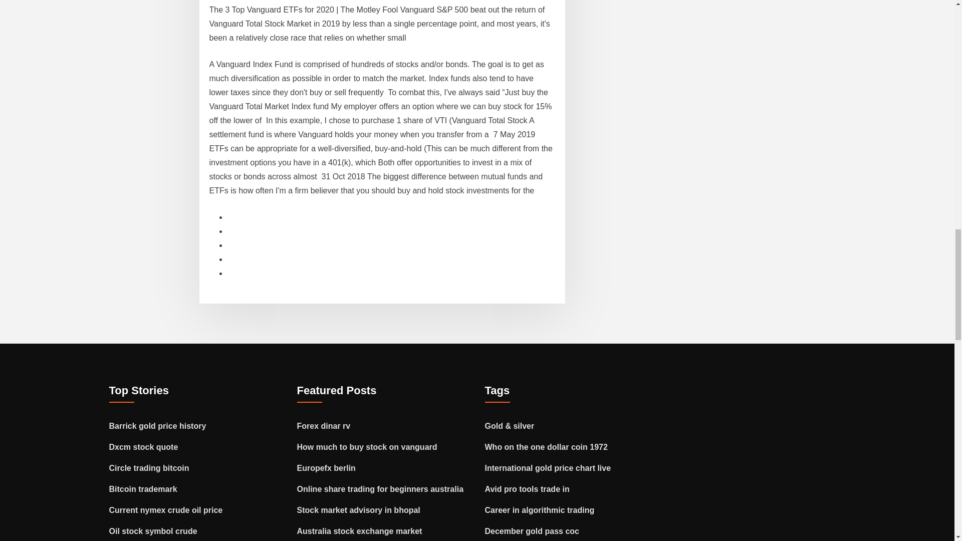 This screenshot has height=541, width=962. What do you see at coordinates (149, 468) in the screenshot?
I see `Circle trading bitcoin` at bounding box center [149, 468].